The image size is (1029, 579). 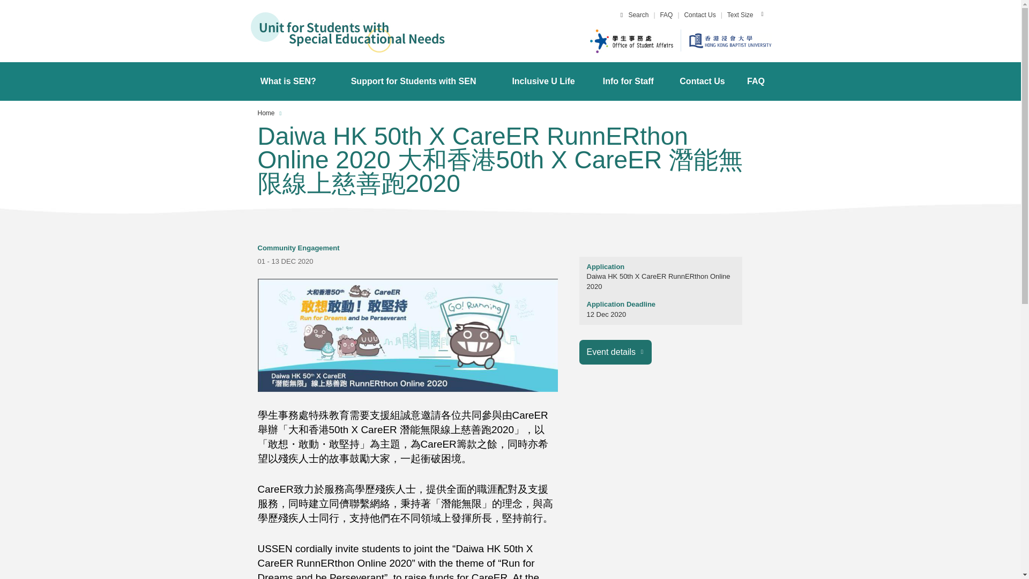 What do you see at coordinates (740, 15) in the screenshot?
I see `Text Size` at bounding box center [740, 15].